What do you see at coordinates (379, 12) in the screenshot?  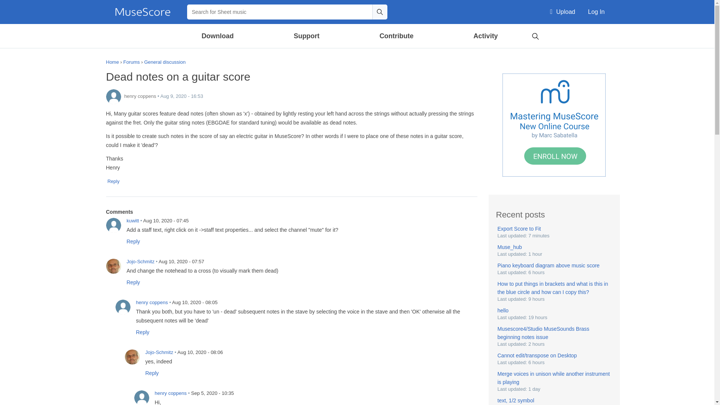 I see `Search` at bounding box center [379, 12].